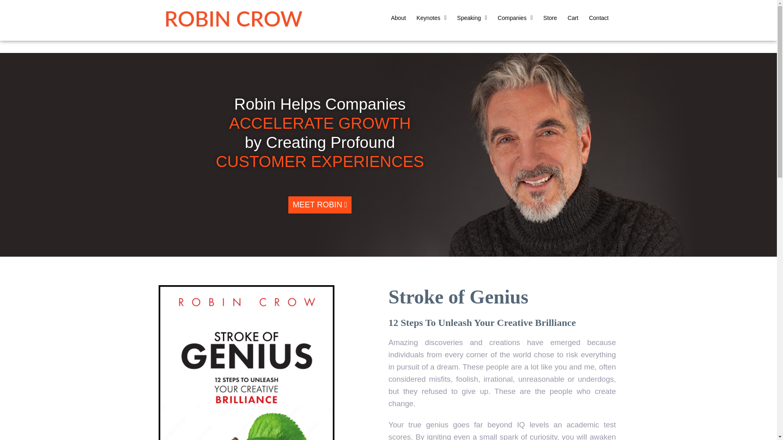 The width and height of the screenshot is (783, 440). What do you see at coordinates (515, 18) in the screenshot?
I see `Companies` at bounding box center [515, 18].